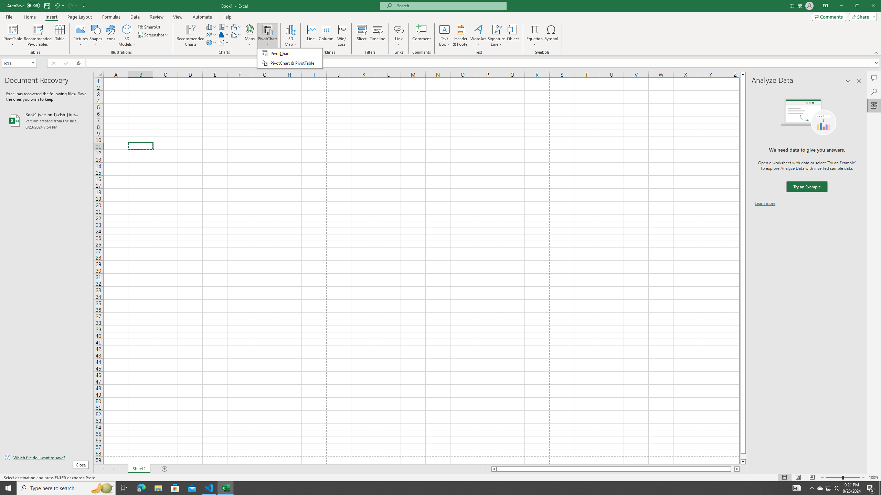 The width and height of the screenshot is (881, 495). What do you see at coordinates (46, 458) in the screenshot?
I see `Which file do I want to save?` at bounding box center [46, 458].